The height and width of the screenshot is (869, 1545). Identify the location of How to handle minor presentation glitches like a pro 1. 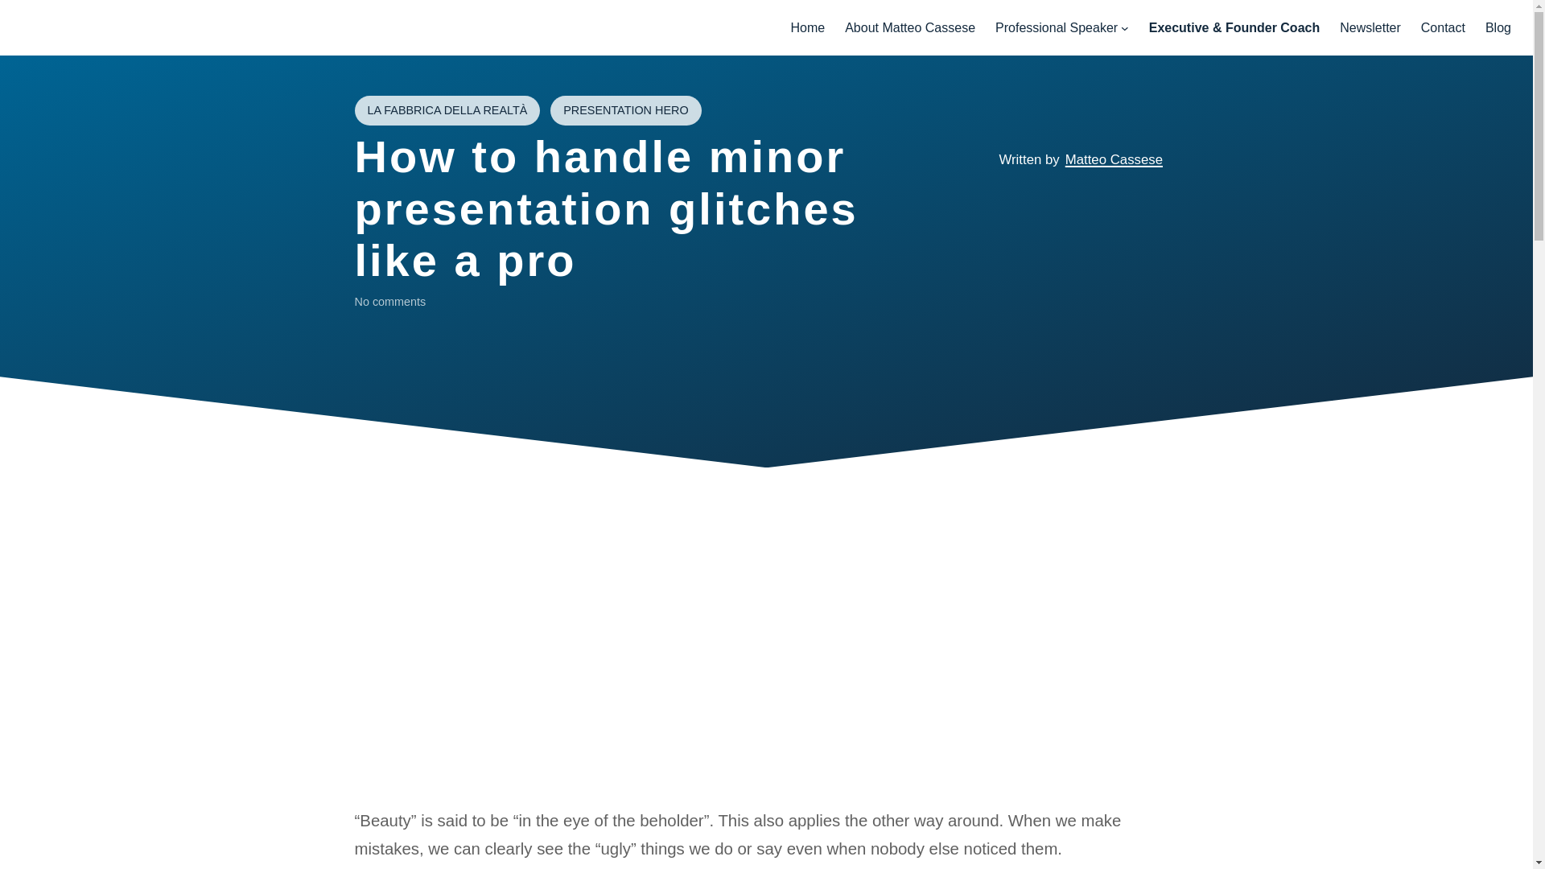
(765, 741).